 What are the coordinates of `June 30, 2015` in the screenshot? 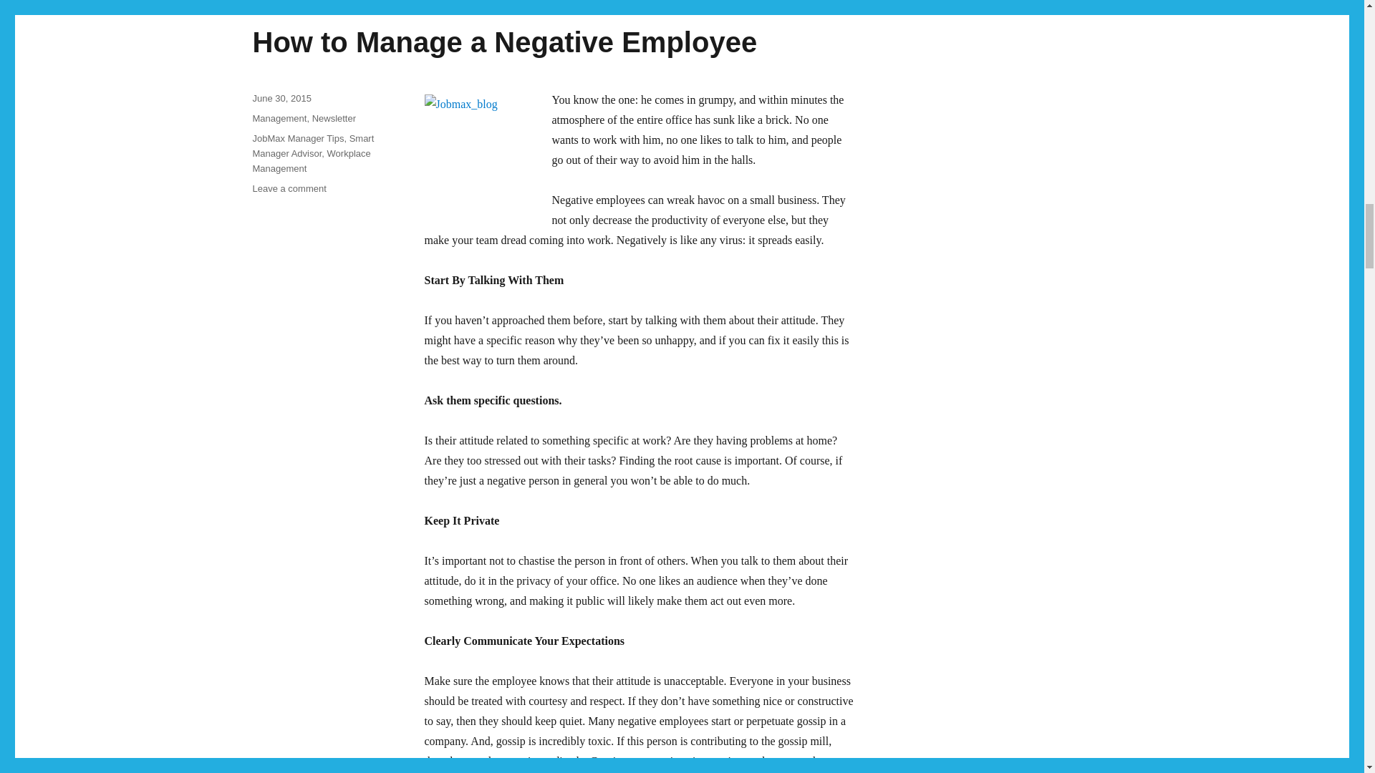 It's located at (281, 97).